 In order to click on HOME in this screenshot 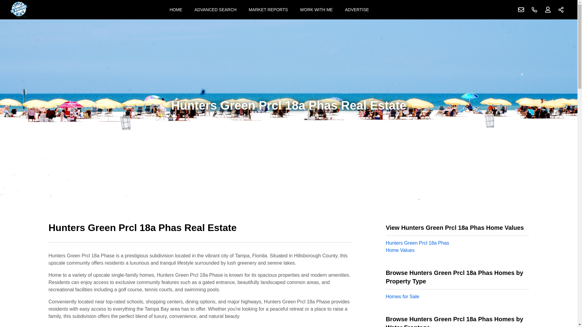, I will do `click(176, 10)`.